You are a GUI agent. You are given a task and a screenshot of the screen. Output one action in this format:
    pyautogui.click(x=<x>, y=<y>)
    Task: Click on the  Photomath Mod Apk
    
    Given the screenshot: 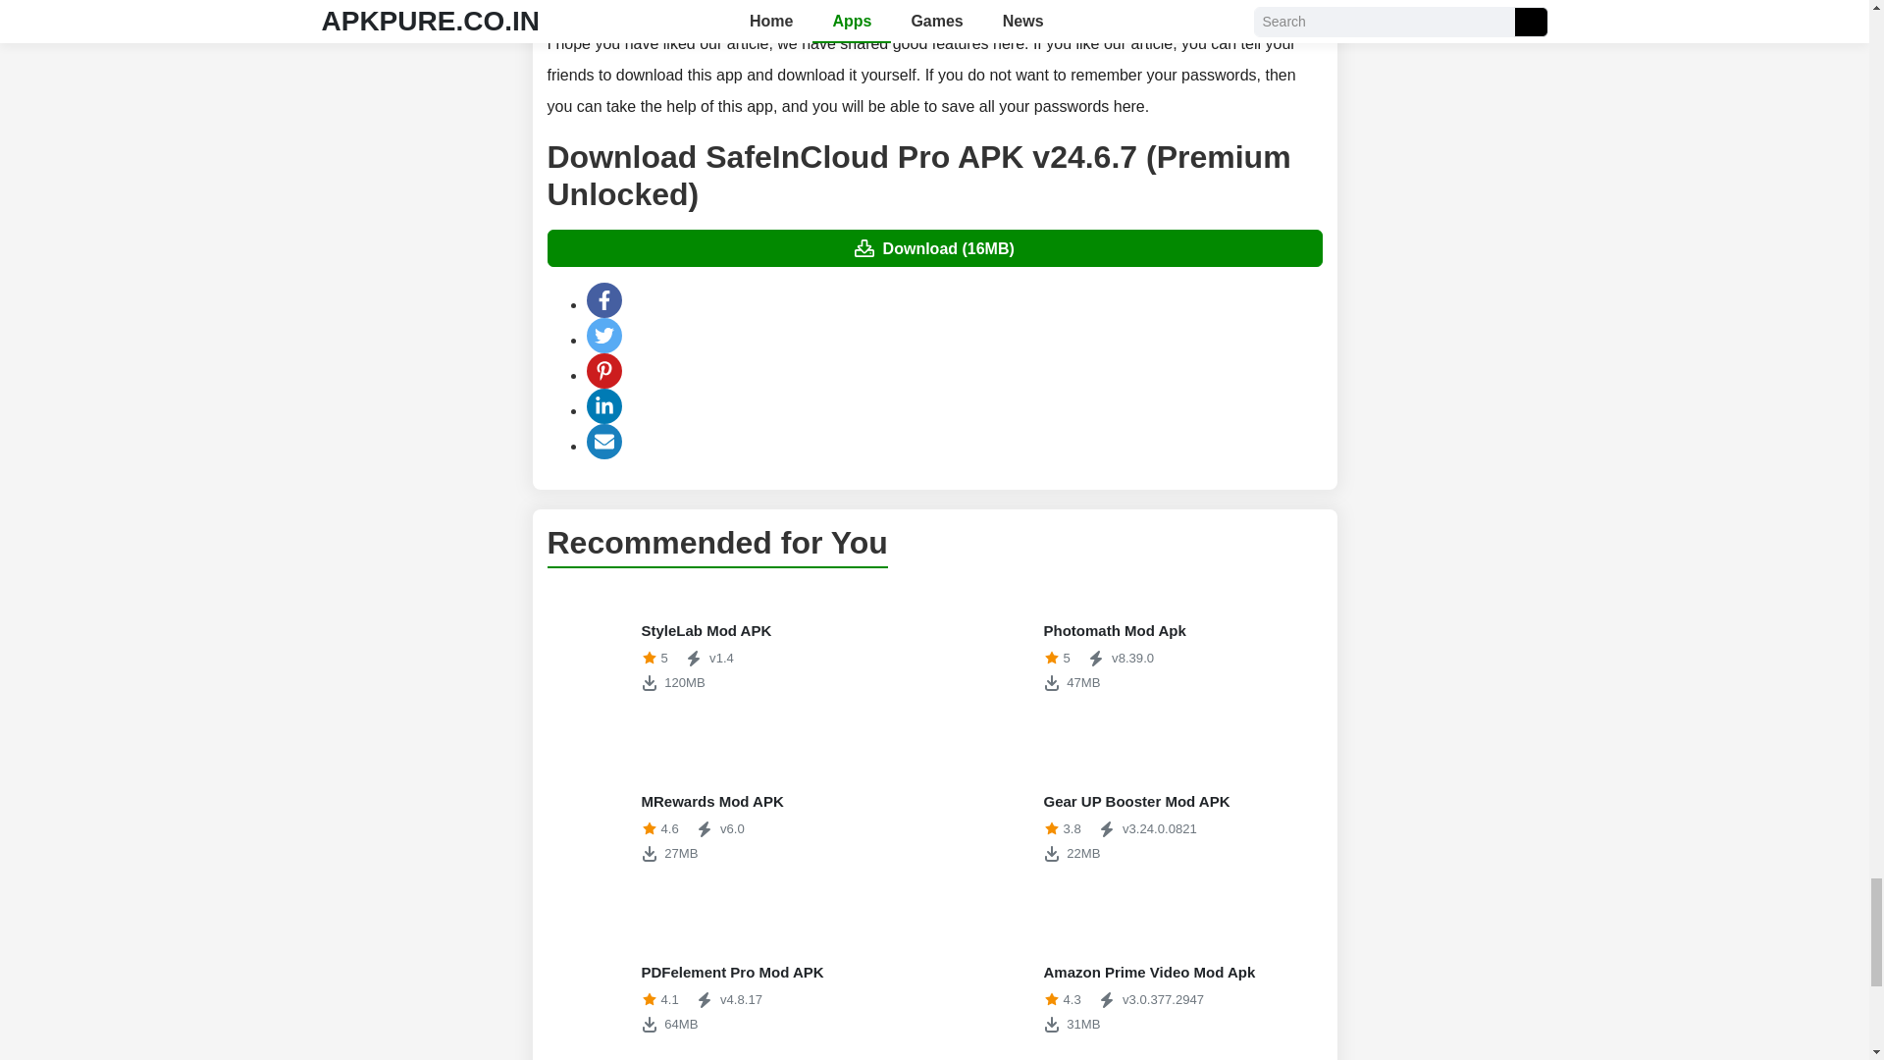 What is the action you would take?
    pyautogui.click(x=1135, y=658)
    